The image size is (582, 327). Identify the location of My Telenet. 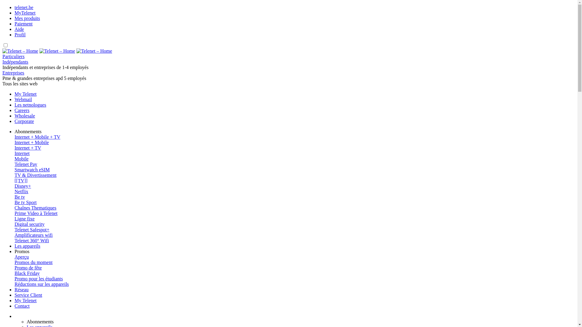
(25, 300).